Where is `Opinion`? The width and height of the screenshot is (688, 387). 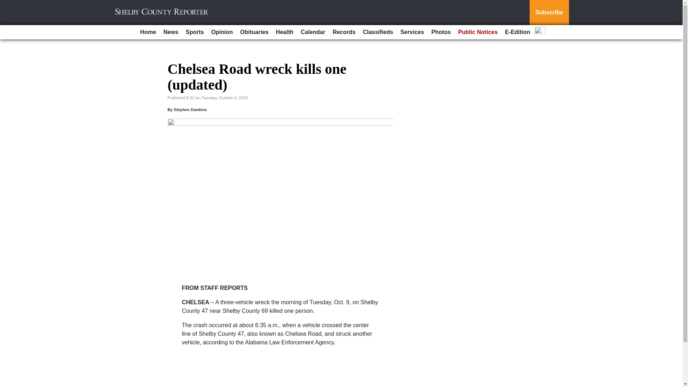
Opinion is located at coordinates (221, 32).